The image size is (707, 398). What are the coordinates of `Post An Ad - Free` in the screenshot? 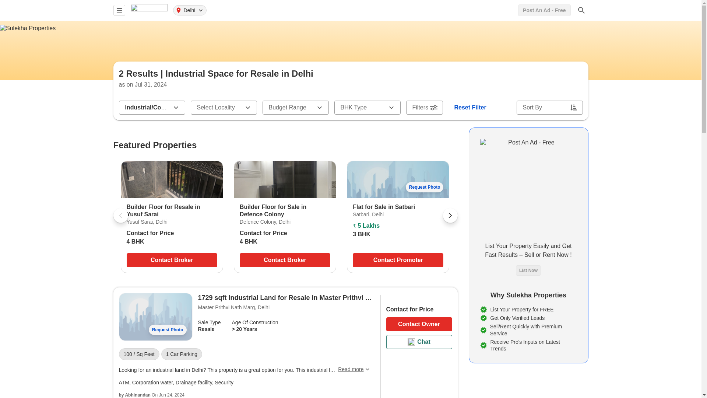 It's located at (544, 10).